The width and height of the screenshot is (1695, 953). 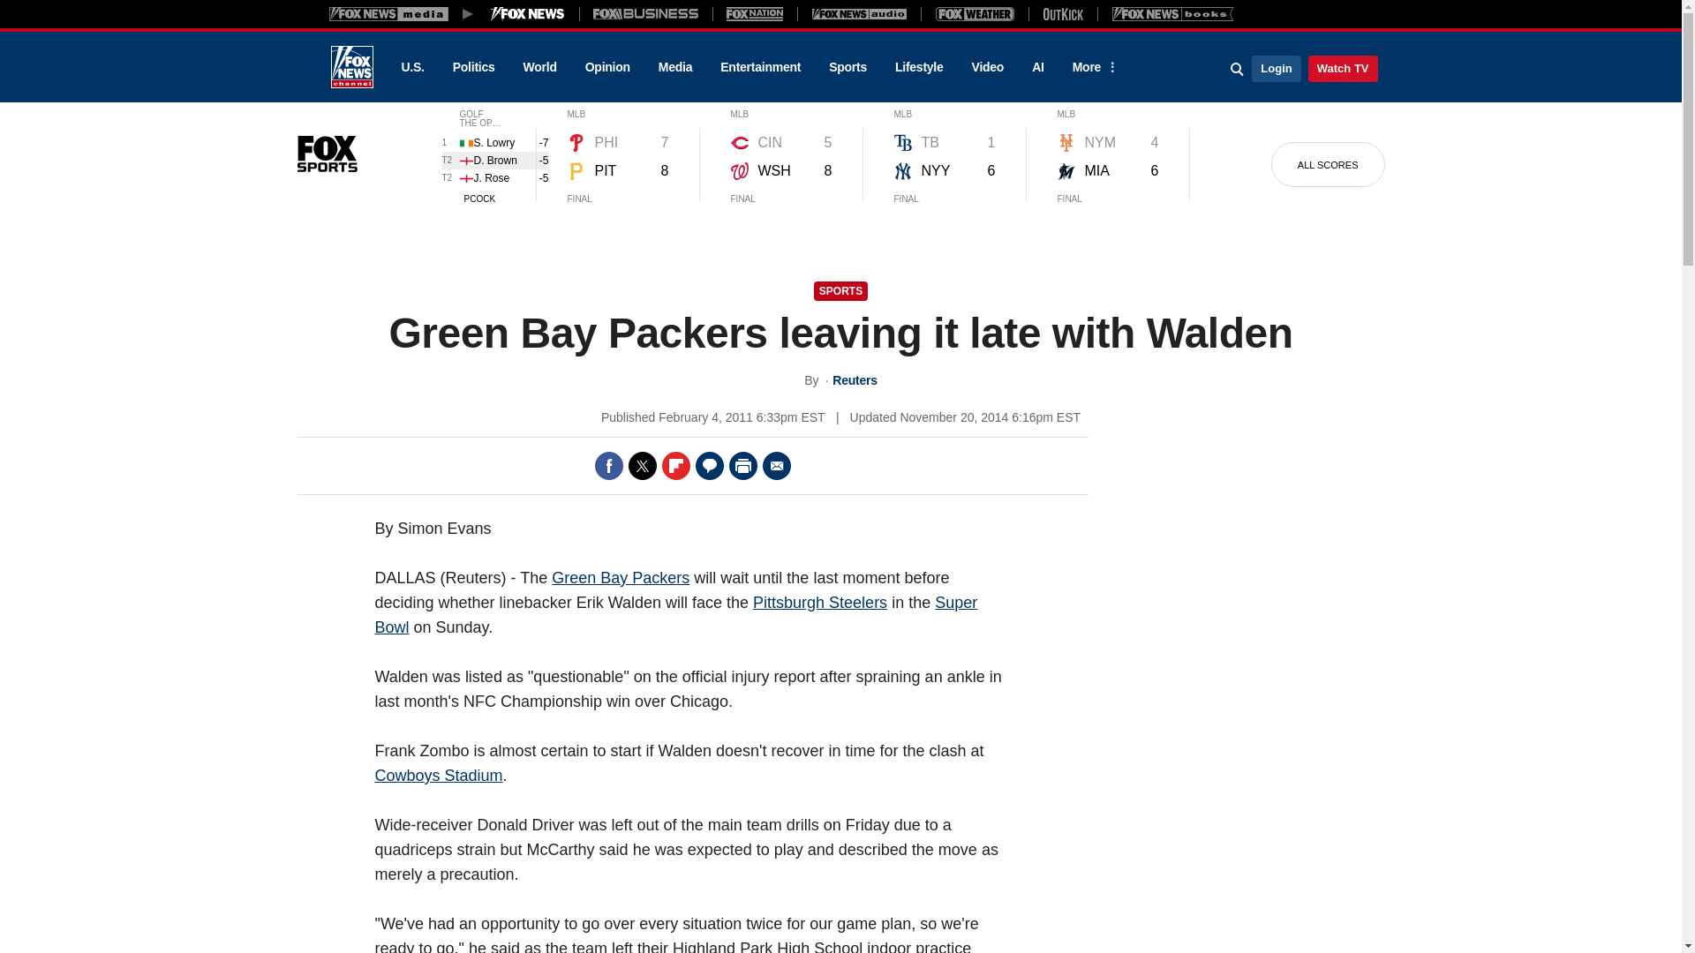 What do you see at coordinates (1038, 67) in the screenshot?
I see `AI` at bounding box center [1038, 67].